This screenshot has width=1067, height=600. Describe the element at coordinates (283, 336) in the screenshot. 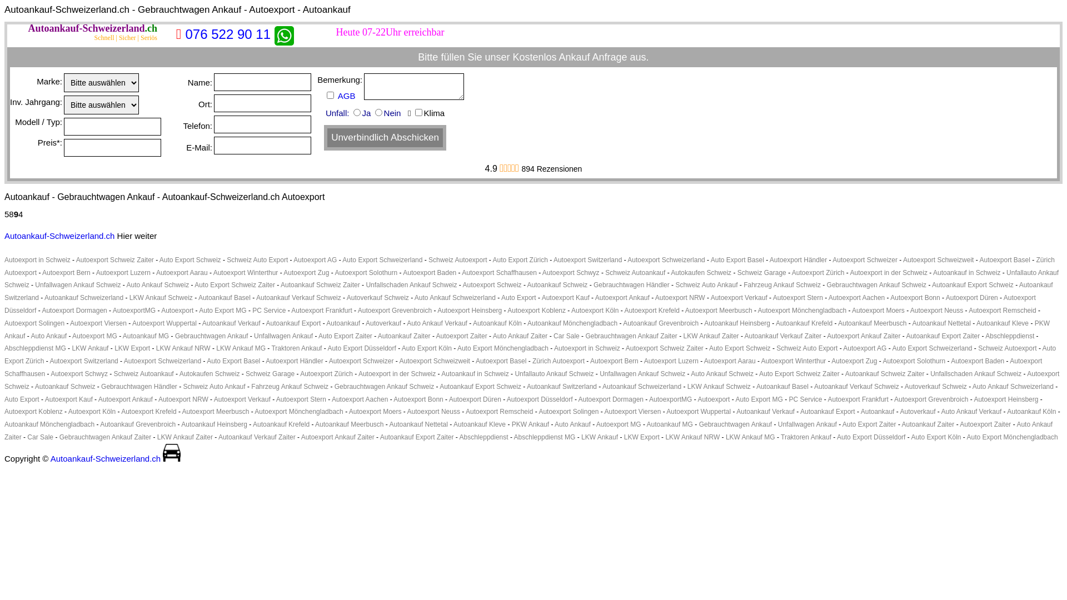

I see `Unfallwagen Ankauf` at that location.